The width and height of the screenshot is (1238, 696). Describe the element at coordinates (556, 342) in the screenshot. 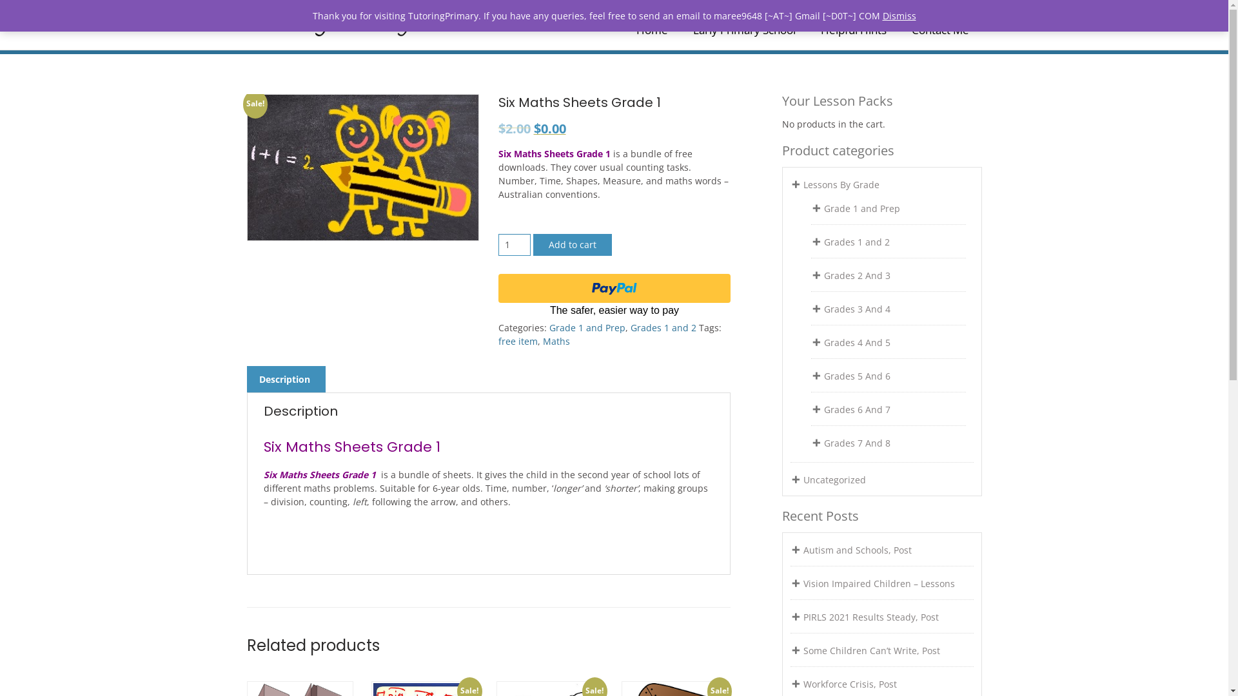

I see `Maths` at that location.